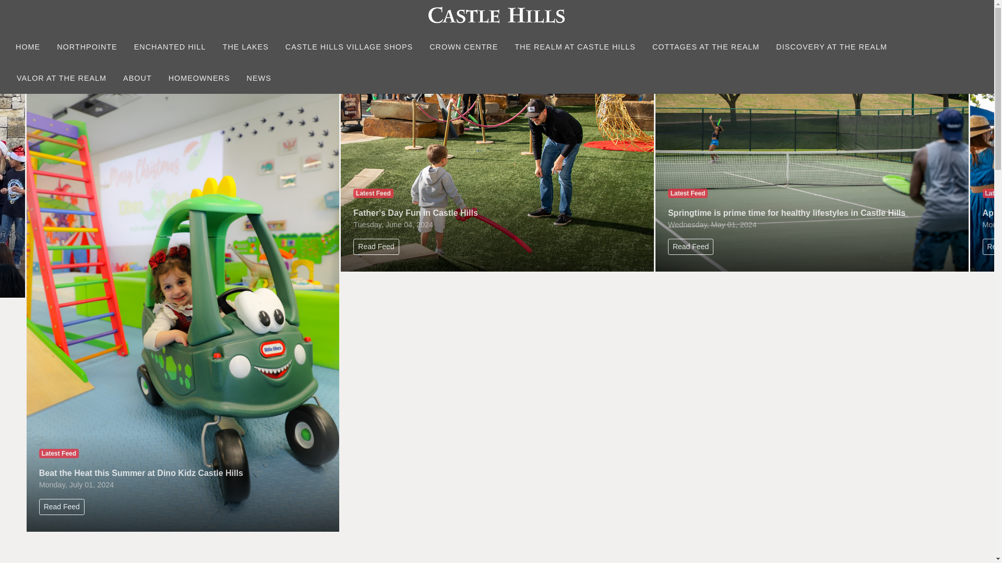 The height and width of the screenshot is (563, 1002). What do you see at coordinates (575, 47) in the screenshot?
I see `THE REALM AT CASTLE HILLS` at bounding box center [575, 47].